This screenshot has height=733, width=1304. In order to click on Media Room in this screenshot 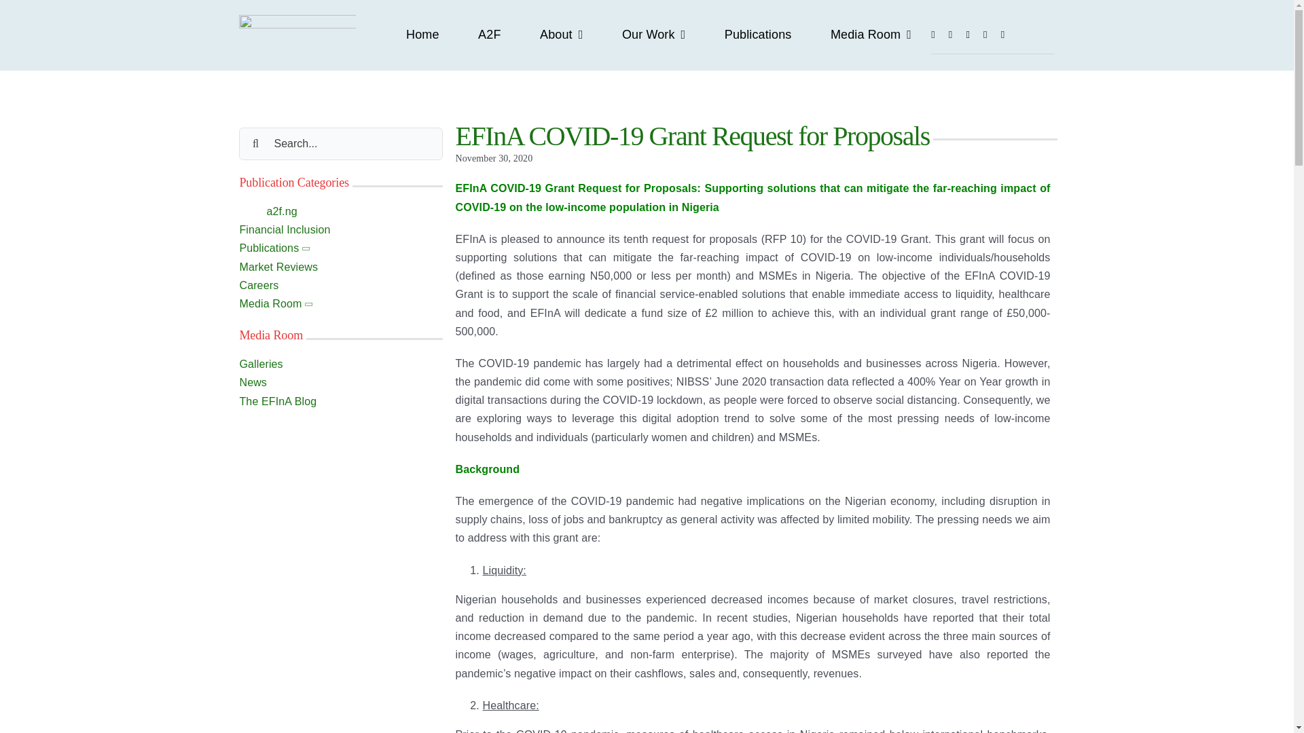, I will do `click(871, 35)`.